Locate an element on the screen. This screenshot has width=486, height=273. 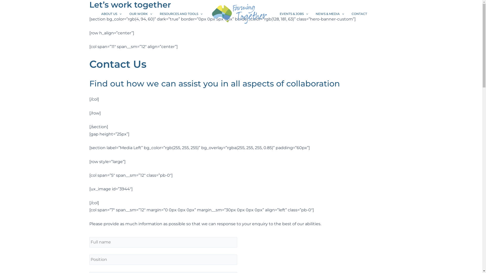
CONTACT is located at coordinates (359, 14).